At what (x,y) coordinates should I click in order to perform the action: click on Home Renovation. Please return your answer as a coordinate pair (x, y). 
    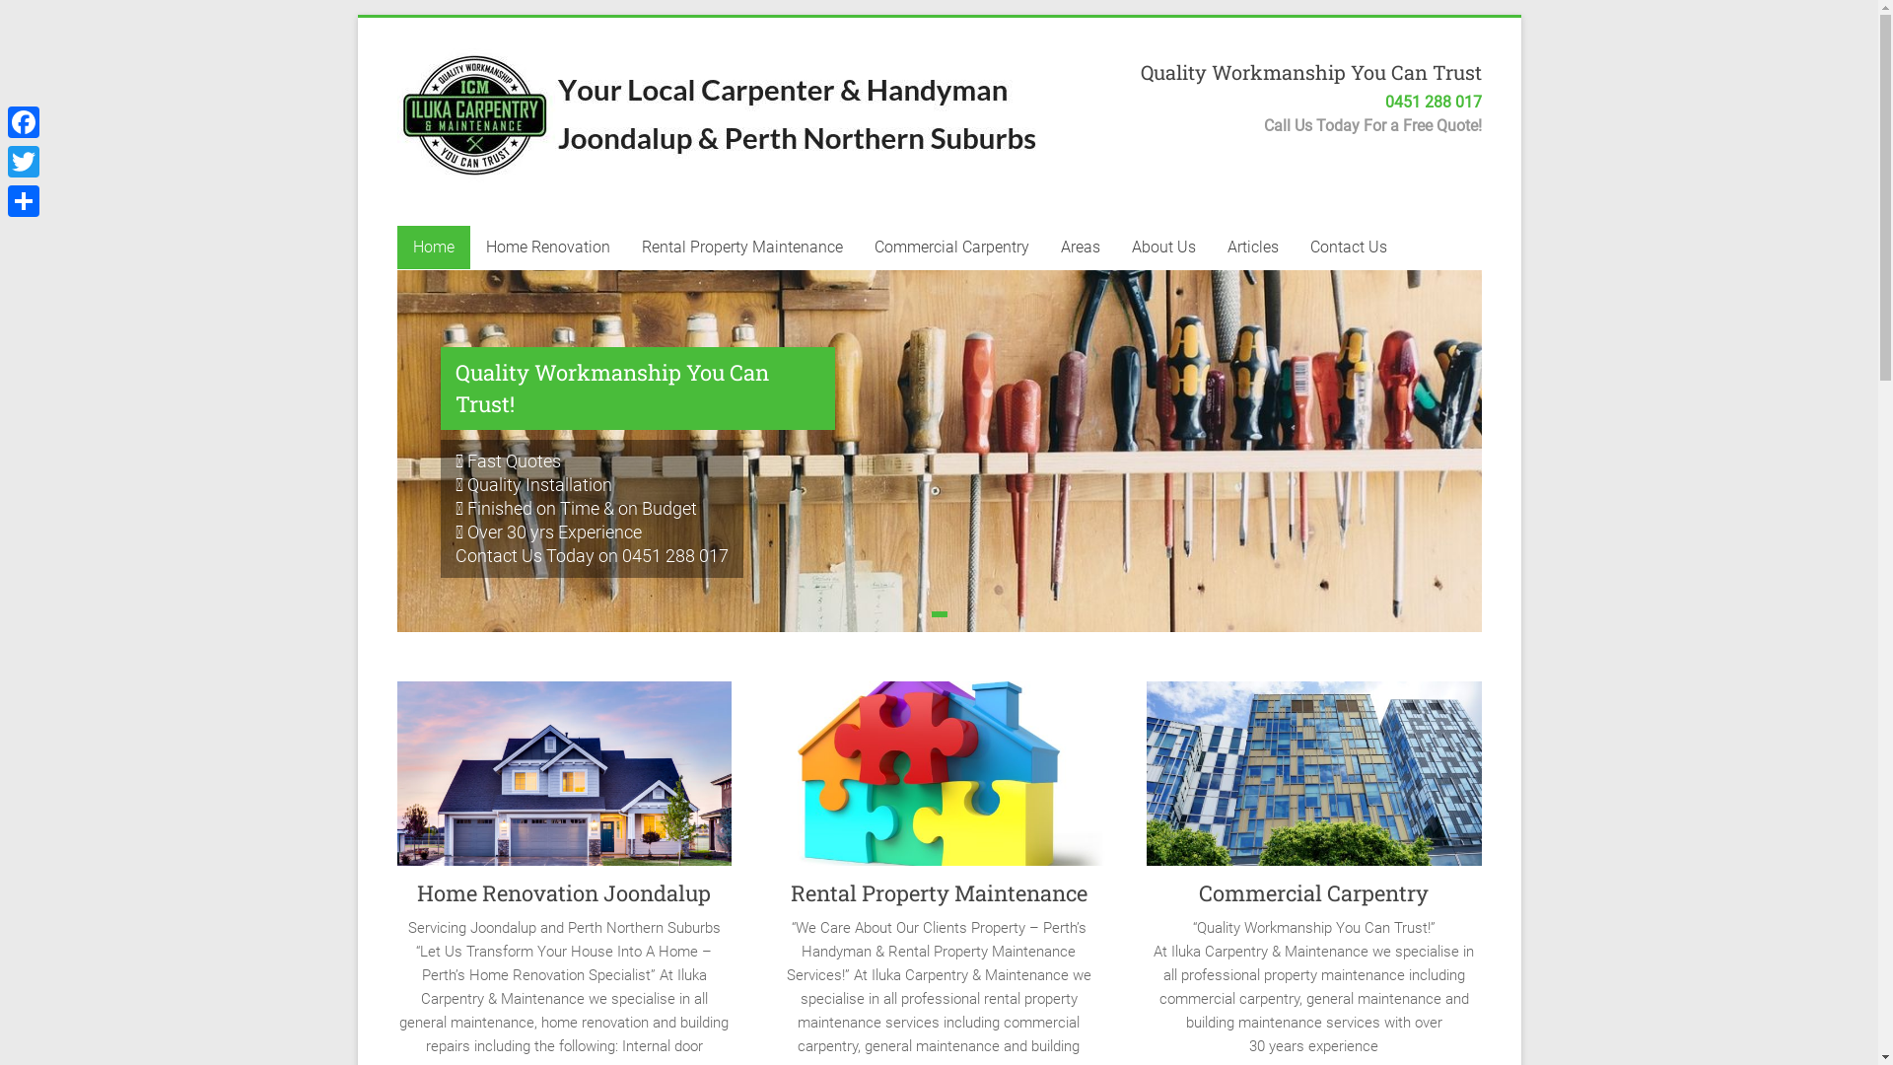
    Looking at the image, I should click on (547, 248).